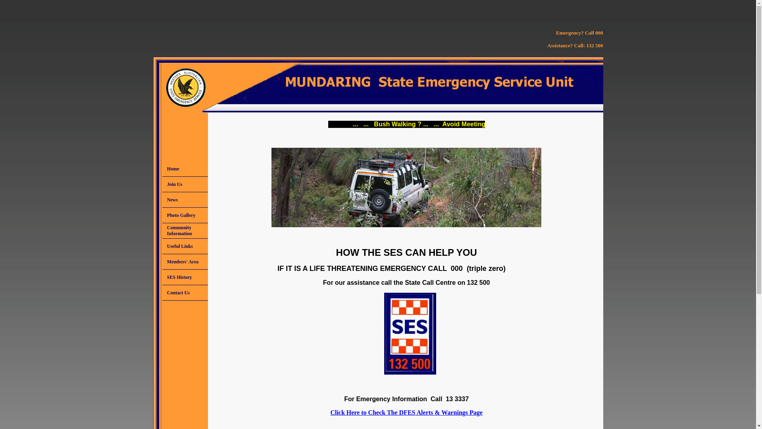 The width and height of the screenshot is (762, 429). What do you see at coordinates (185, 200) in the screenshot?
I see `News` at bounding box center [185, 200].